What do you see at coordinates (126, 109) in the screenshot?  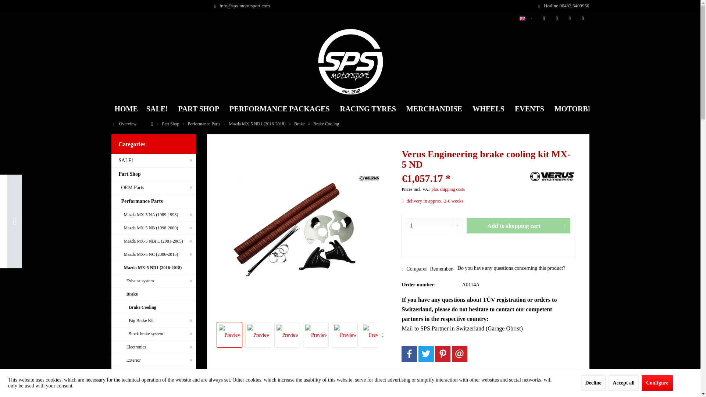 I see `Home` at bounding box center [126, 109].